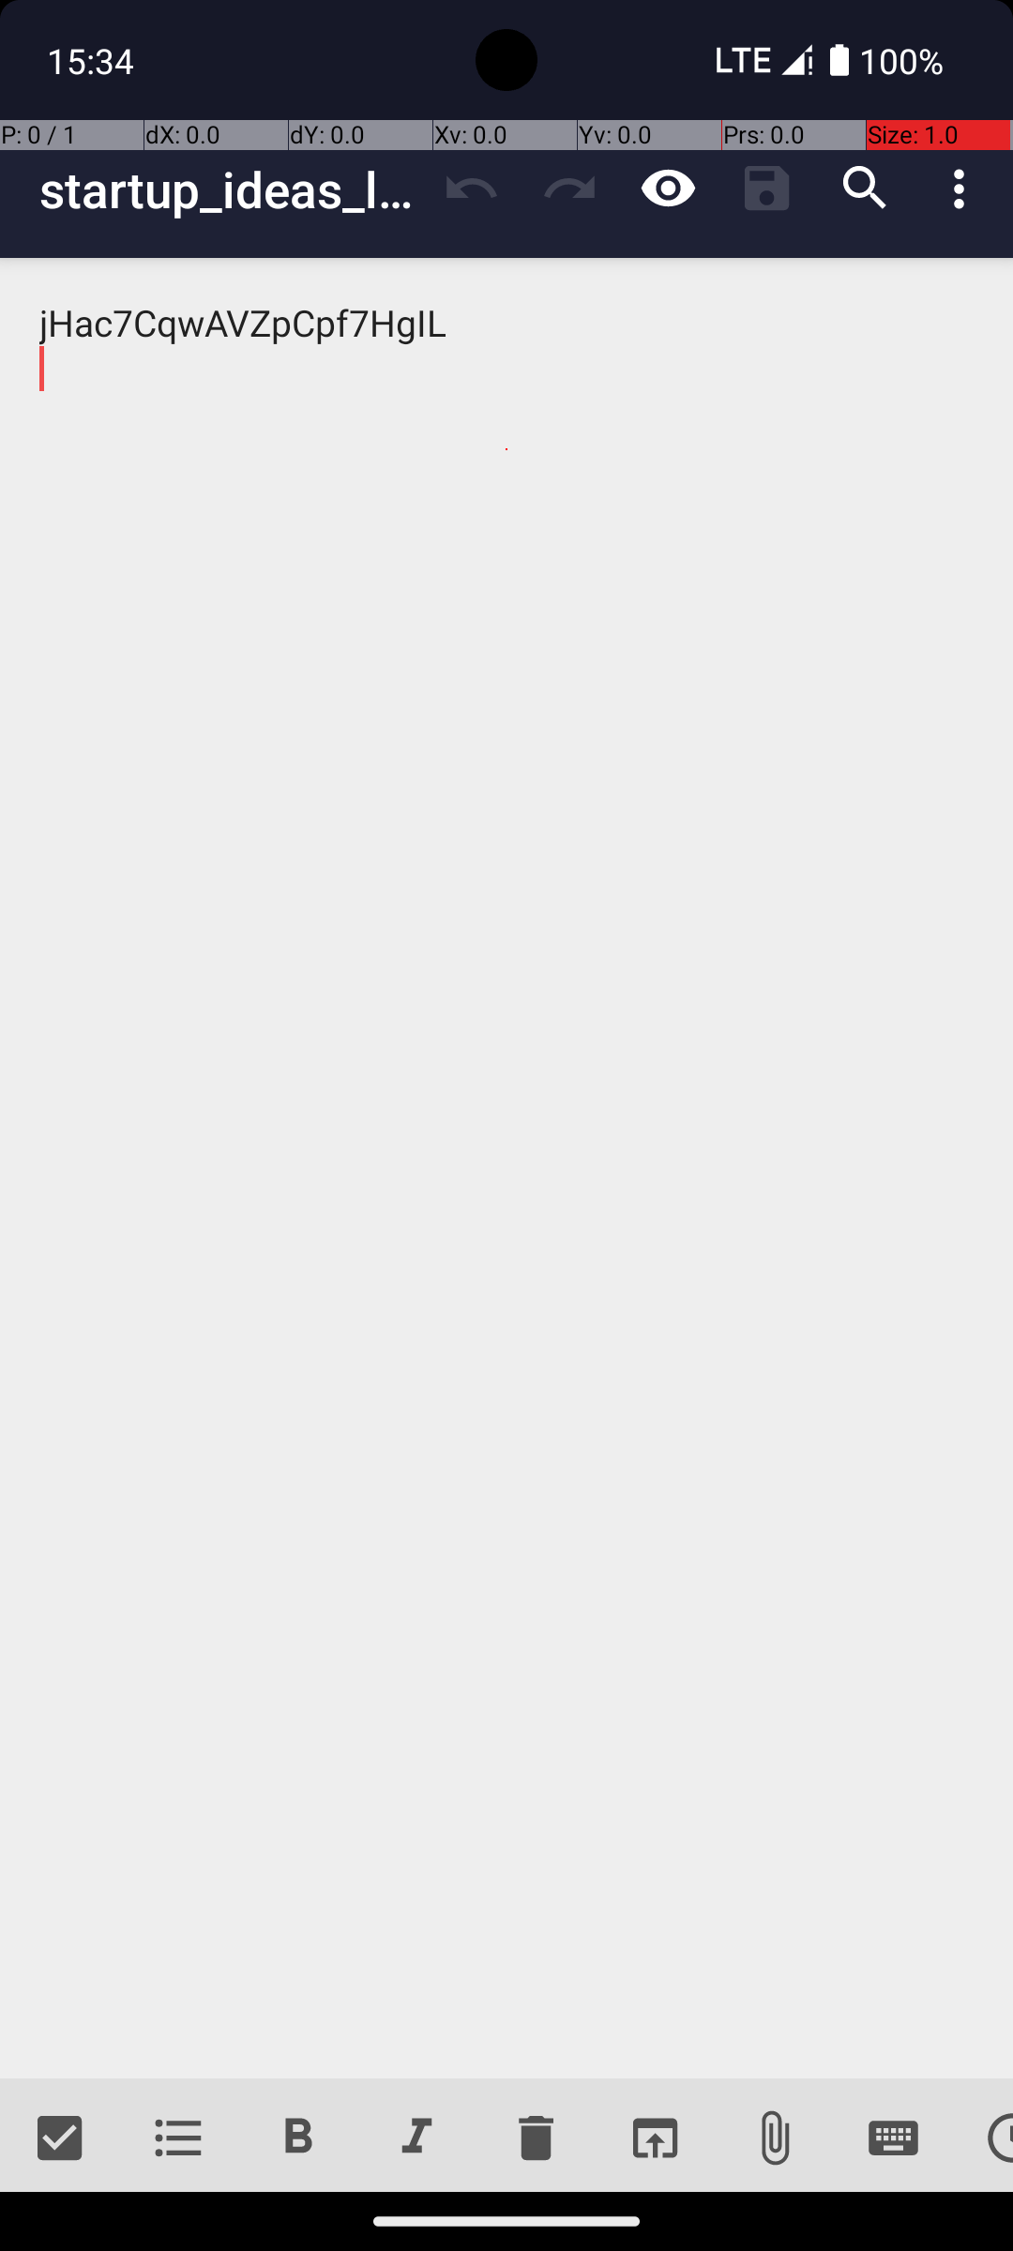 This screenshot has height=2251, width=1013. I want to click on startup_ideas_launch_dqJ3, so click(231, 189).